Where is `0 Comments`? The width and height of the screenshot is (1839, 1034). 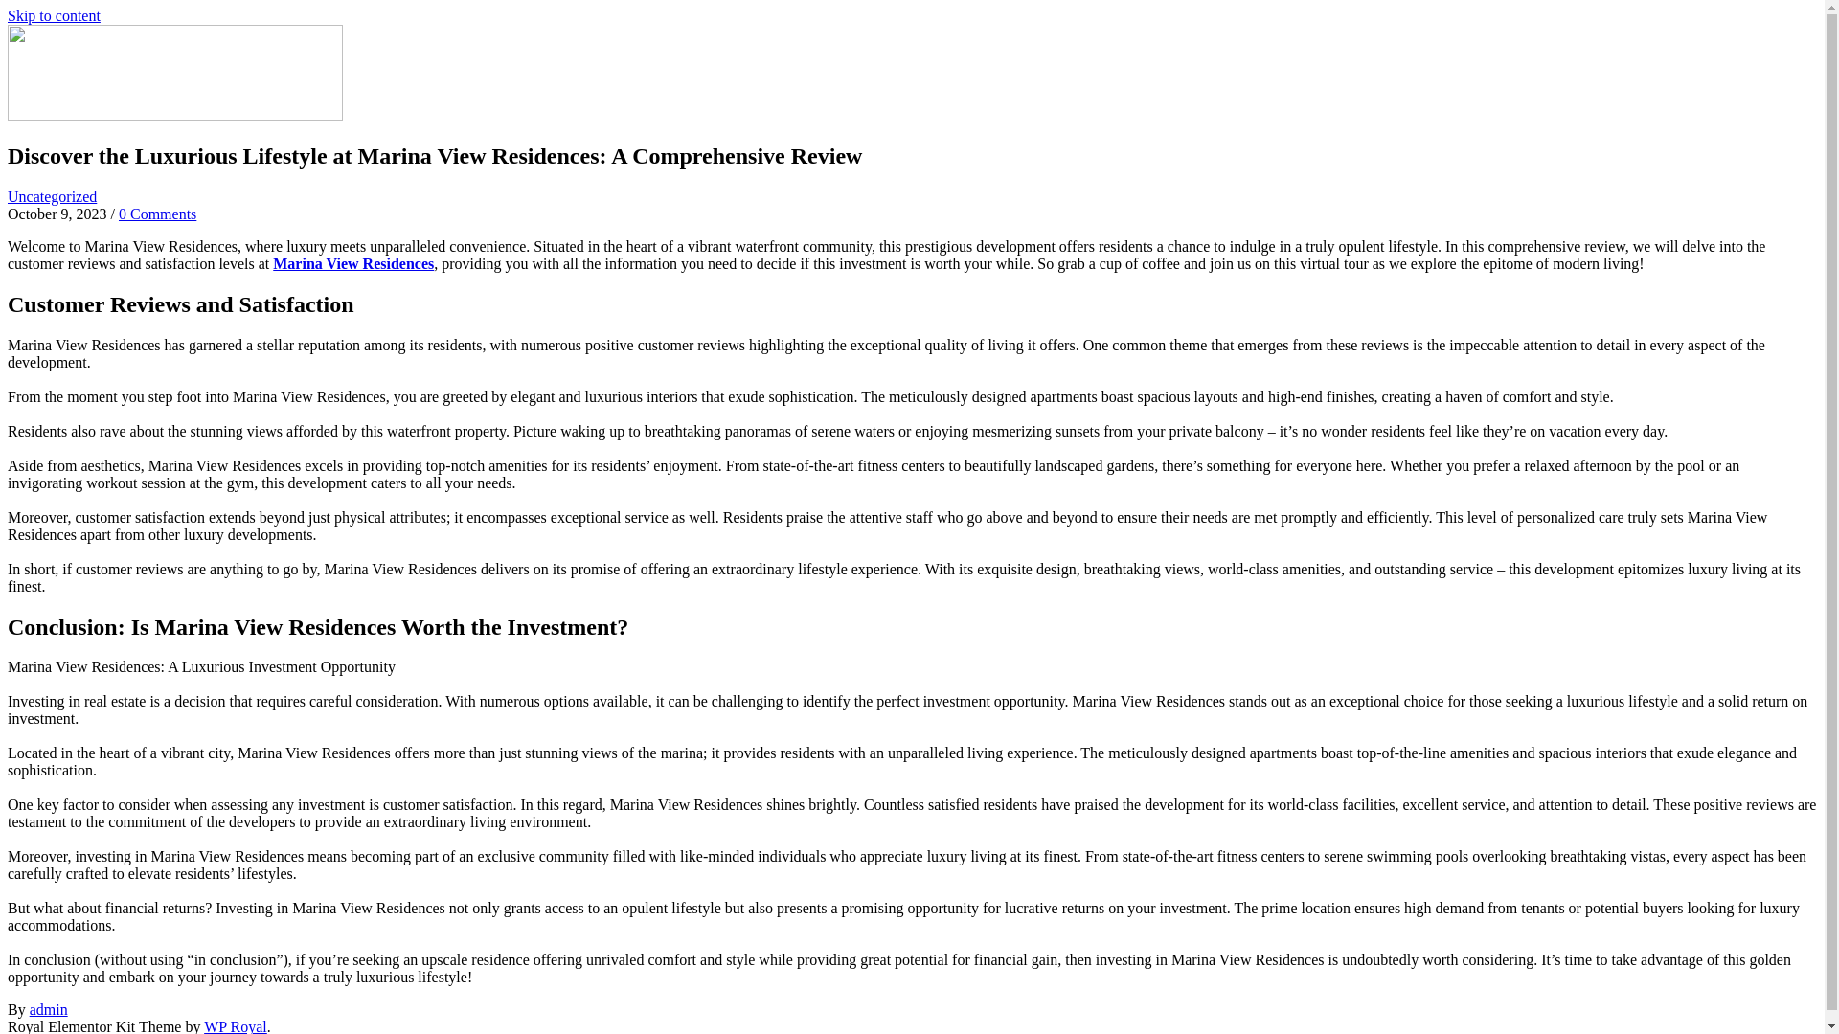
0 Comments is located at coordinates (157, 214).